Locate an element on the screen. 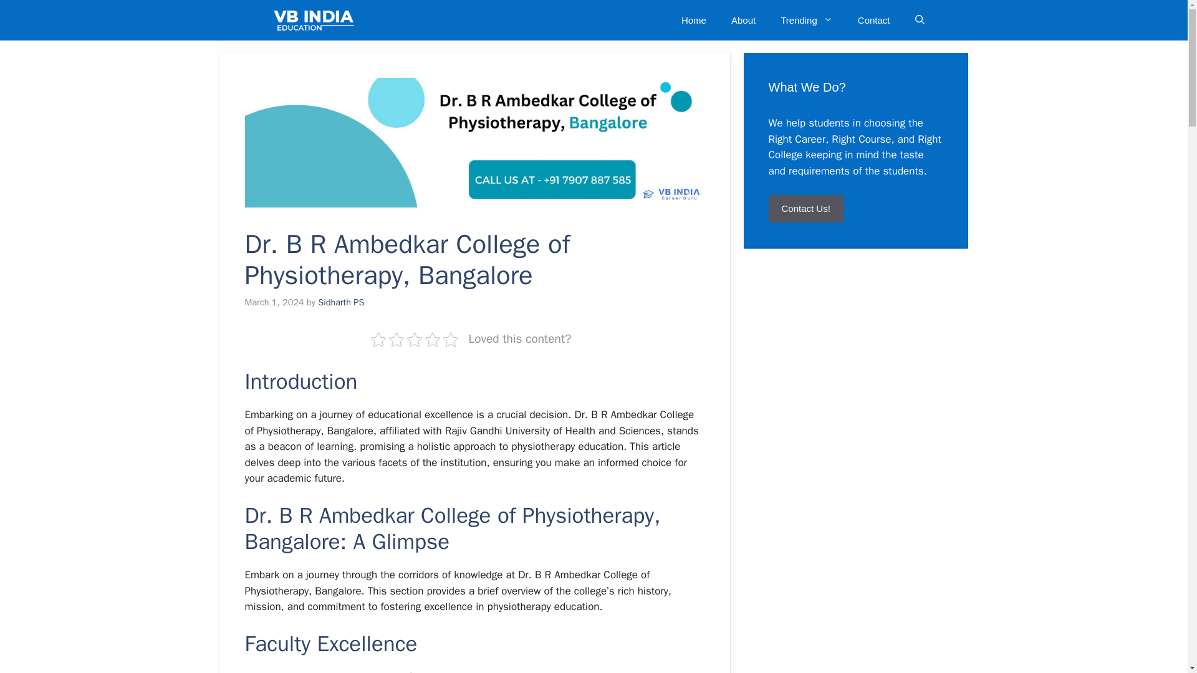 The width and height of the screenshot is (1197, 673). About is located at coordinates (743, 20).